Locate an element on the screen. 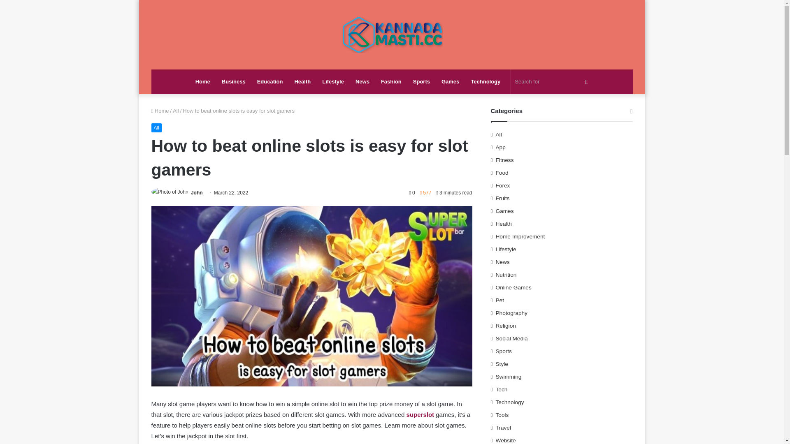 The width and height of the screenshot is (790, 444). John is located at coordinates (197, 193).